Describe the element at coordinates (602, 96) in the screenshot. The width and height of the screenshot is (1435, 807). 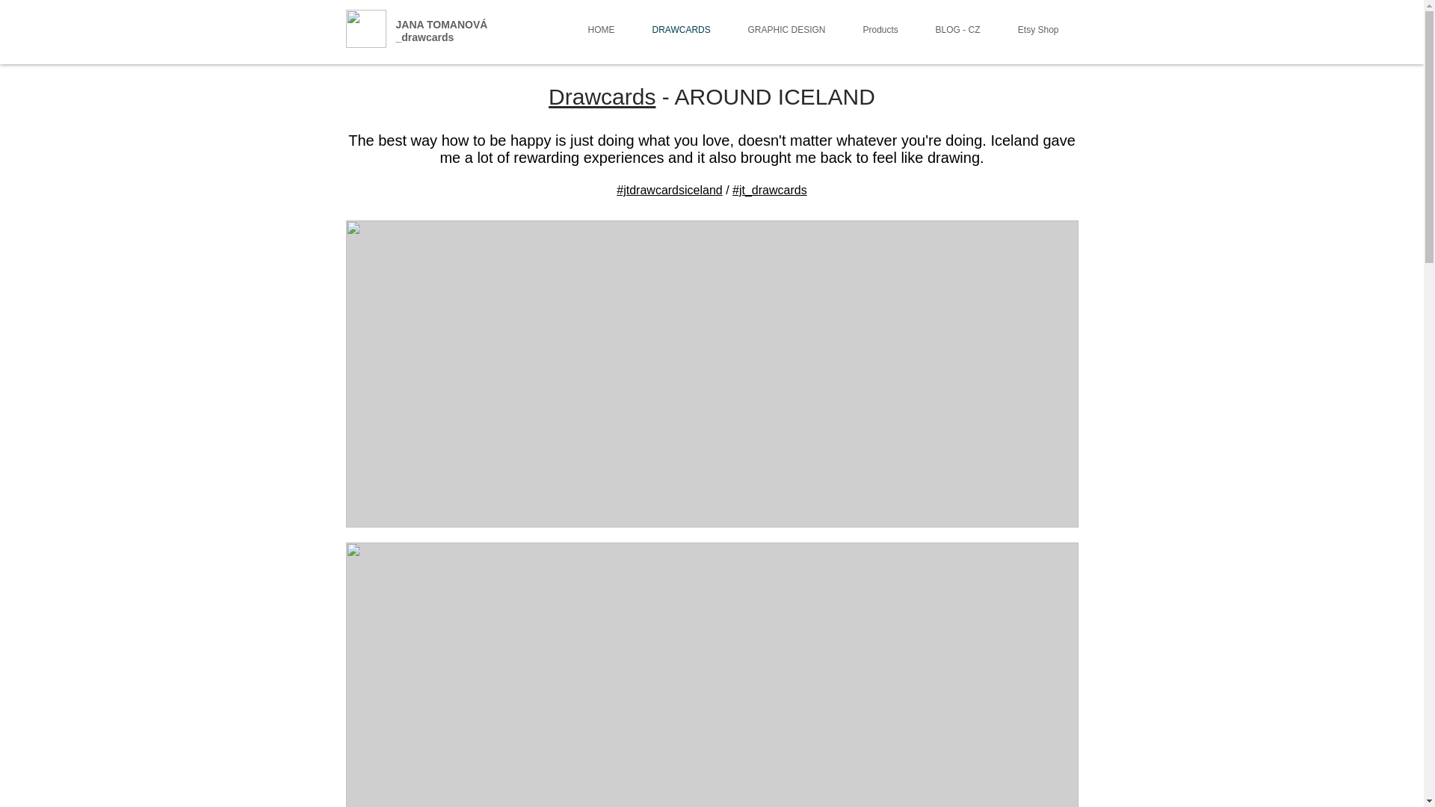
I see `Drawcards` at that location.